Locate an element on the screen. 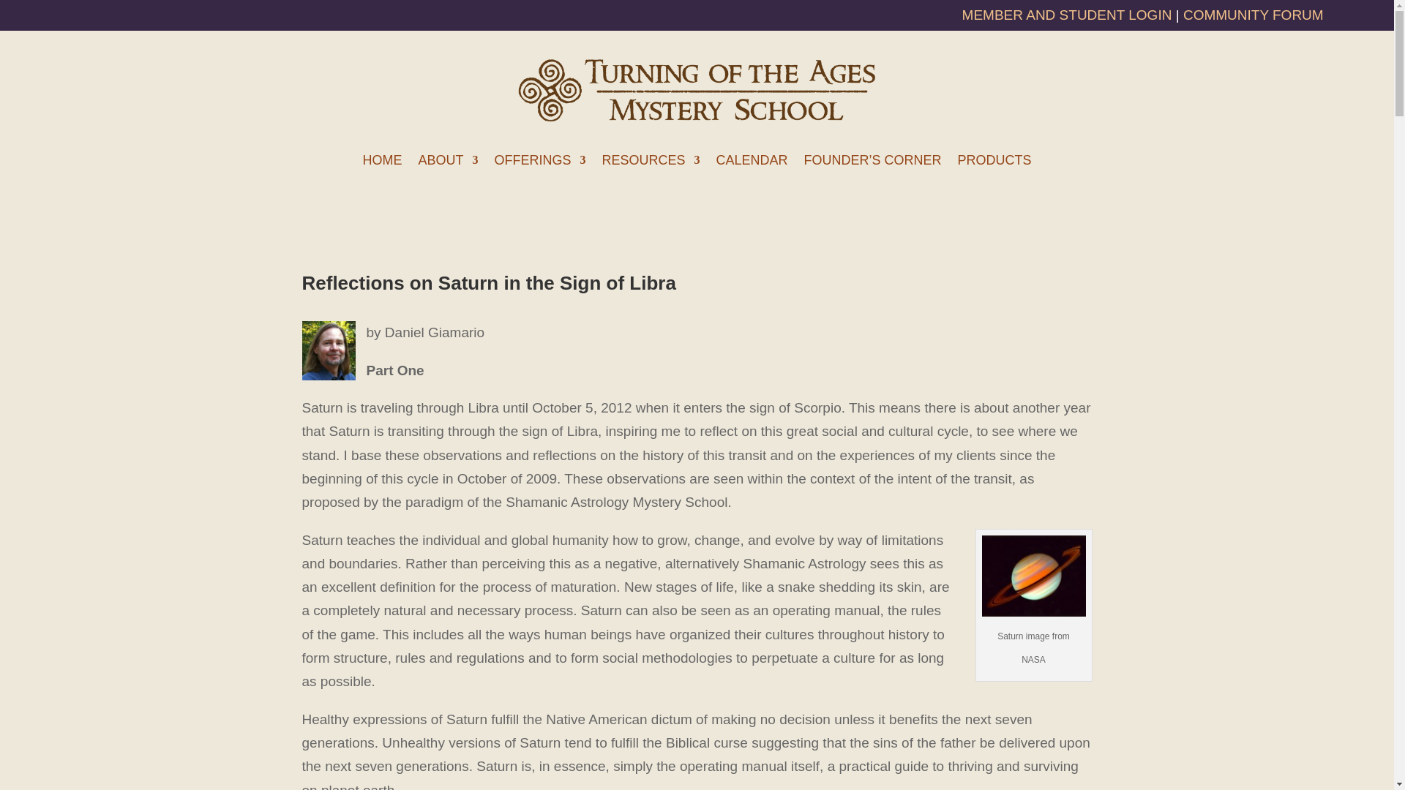  COMMUNITY FORUM is located at coordinates (1253, 15).